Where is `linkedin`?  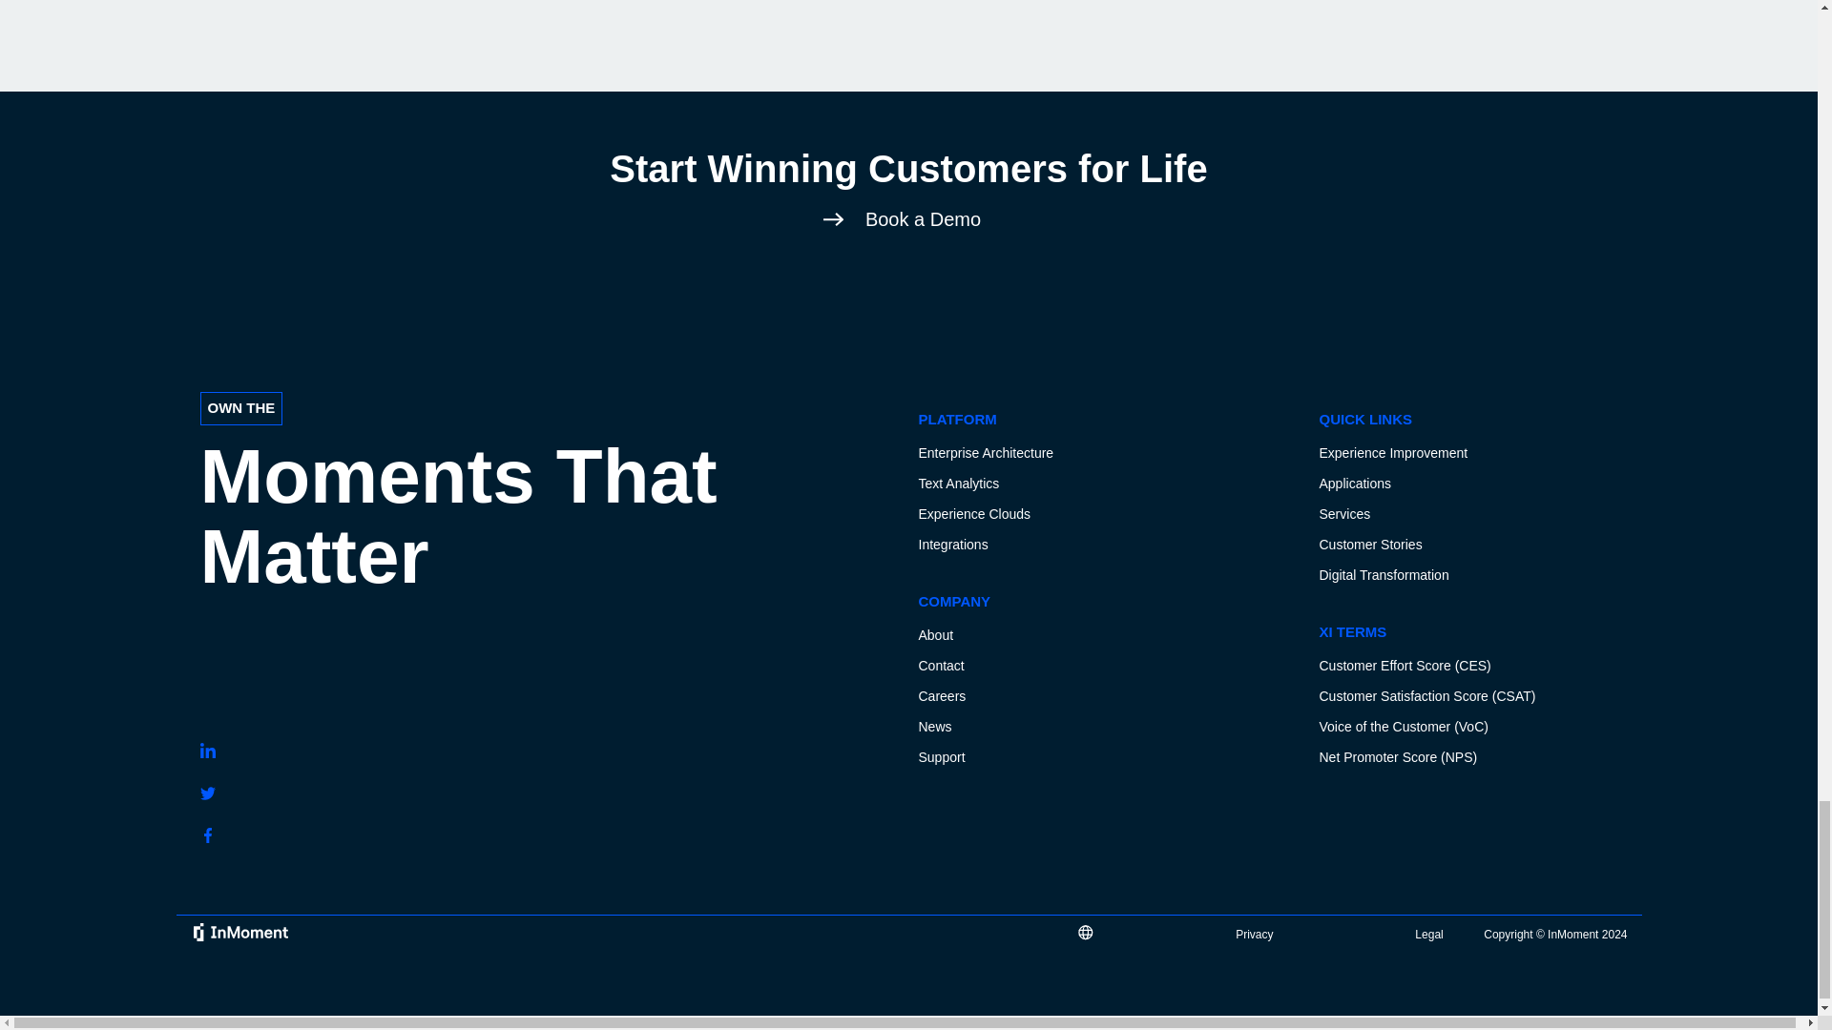
linkedin is located at coordinates (208, 750).